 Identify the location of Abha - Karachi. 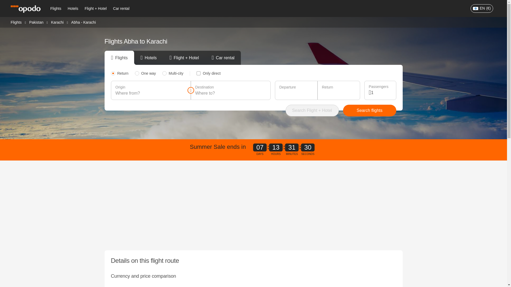
(84, 22).